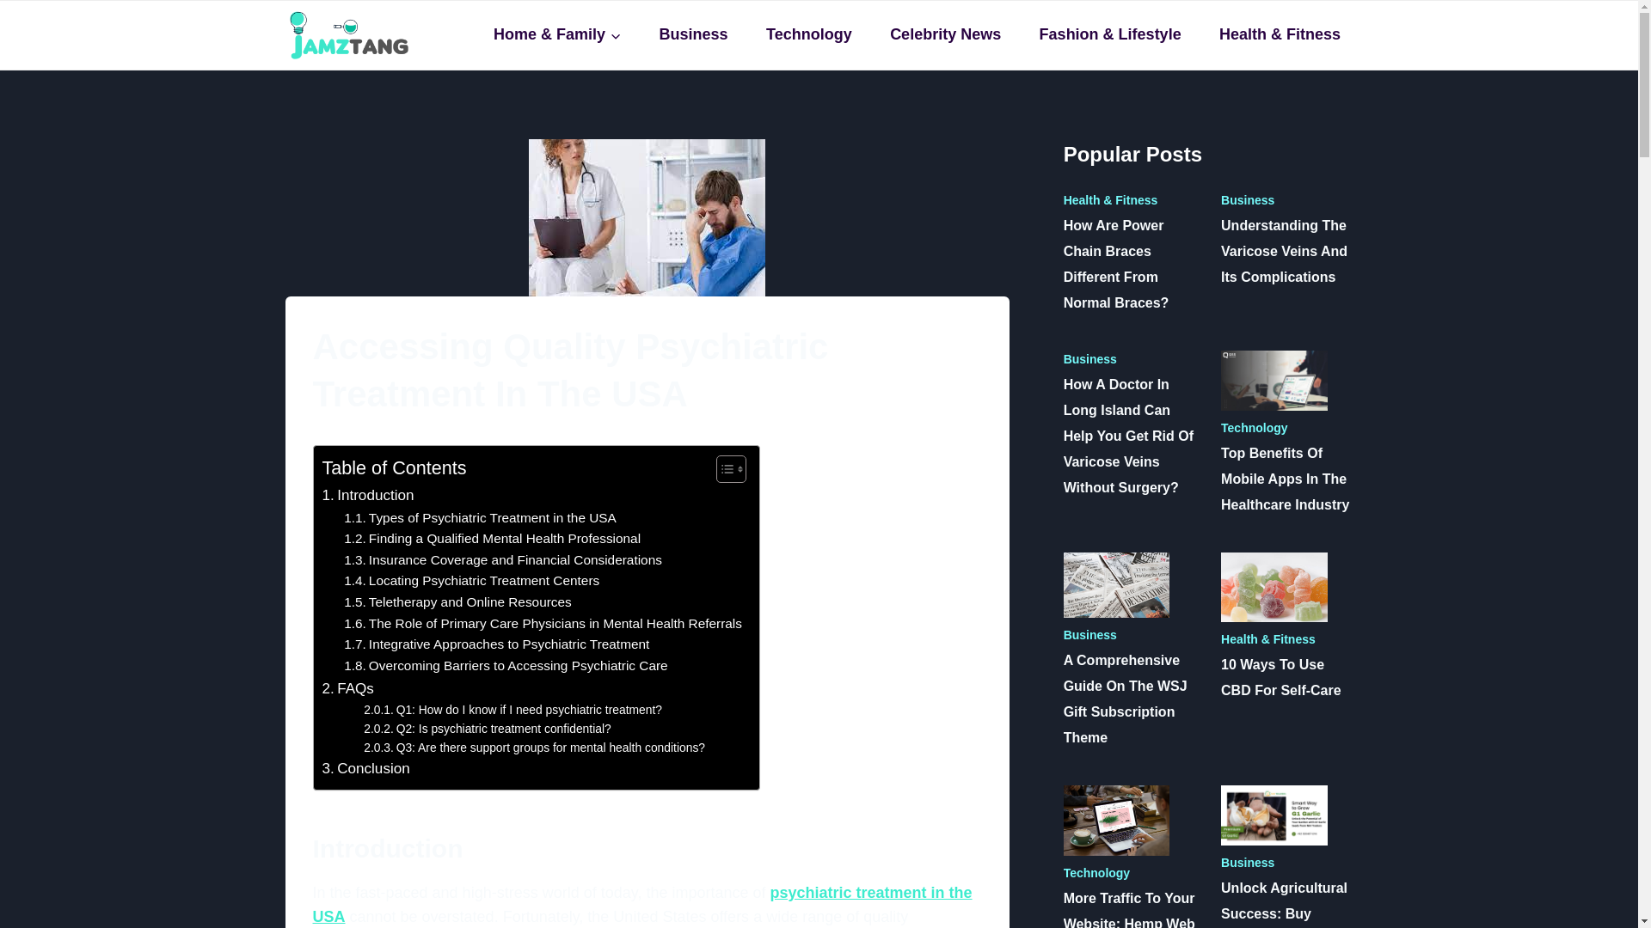 The width and height of the screenshot is (1651, 928). What do you see at coordinates (347, 689) in the screenshot?
I see `FAQs` at bounding box center [347, 689].